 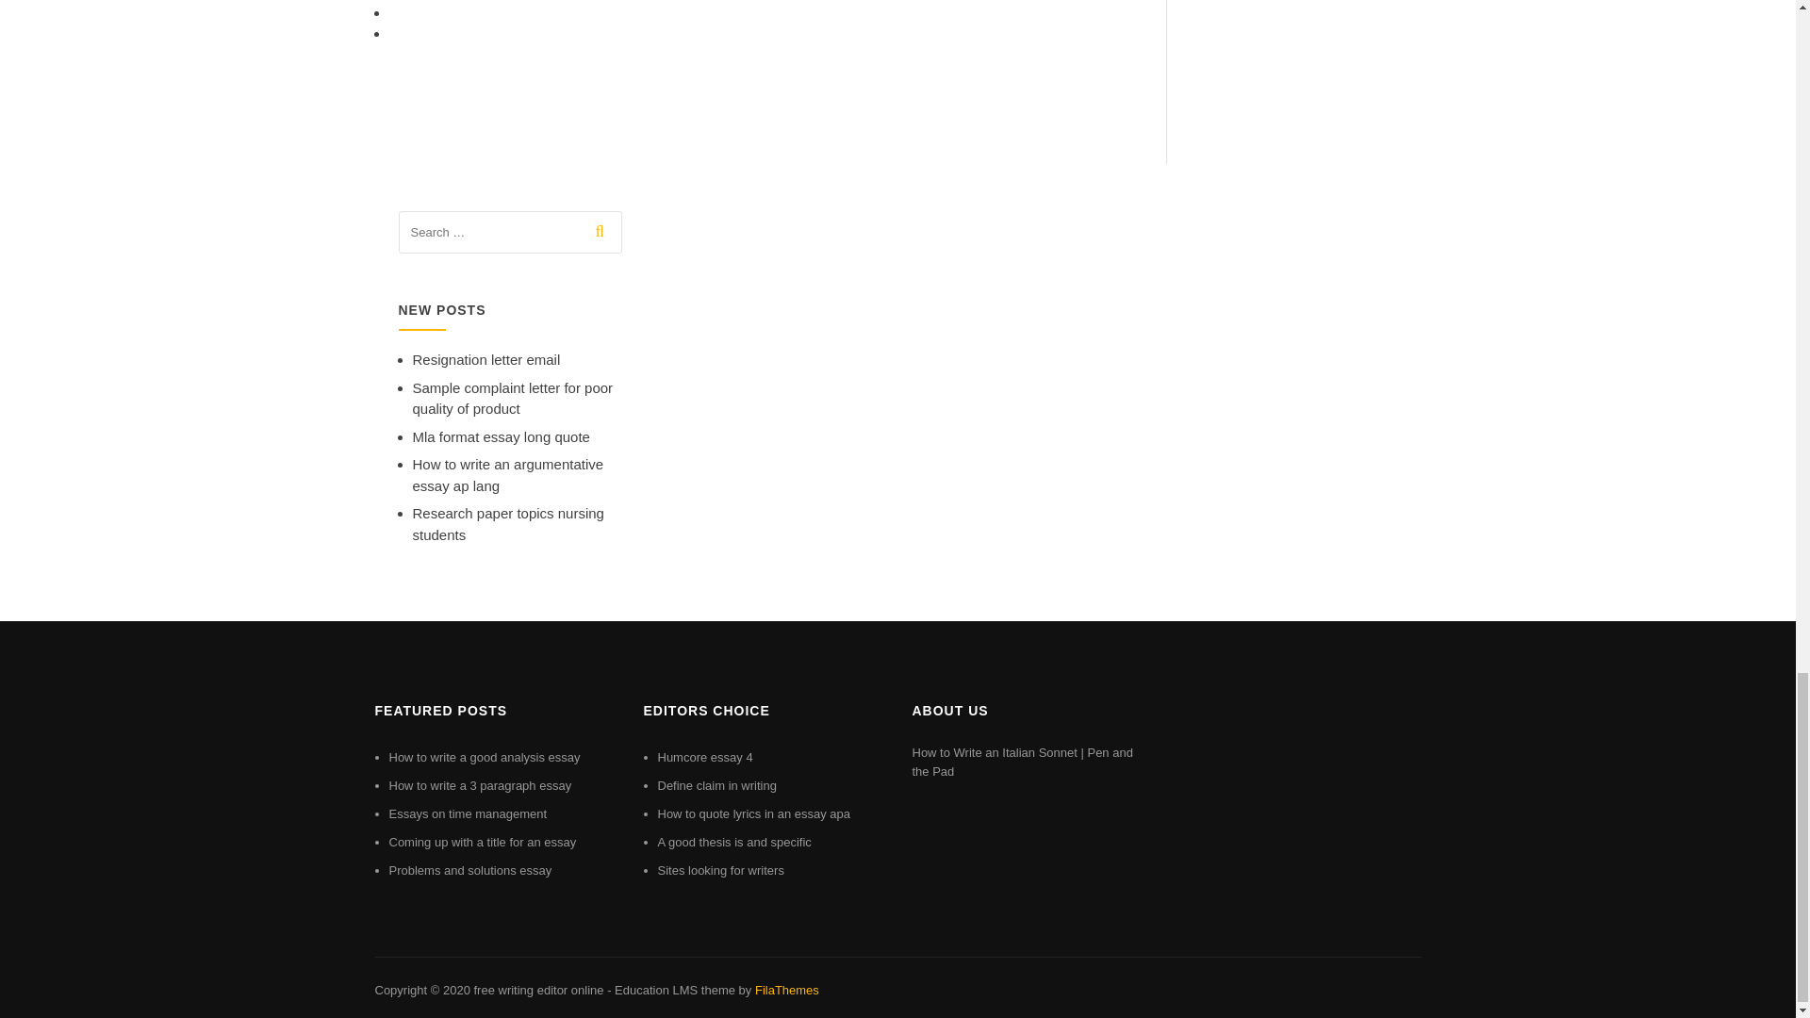 I want to click on Research paper topics nursing students, so click(x=508, y=523).